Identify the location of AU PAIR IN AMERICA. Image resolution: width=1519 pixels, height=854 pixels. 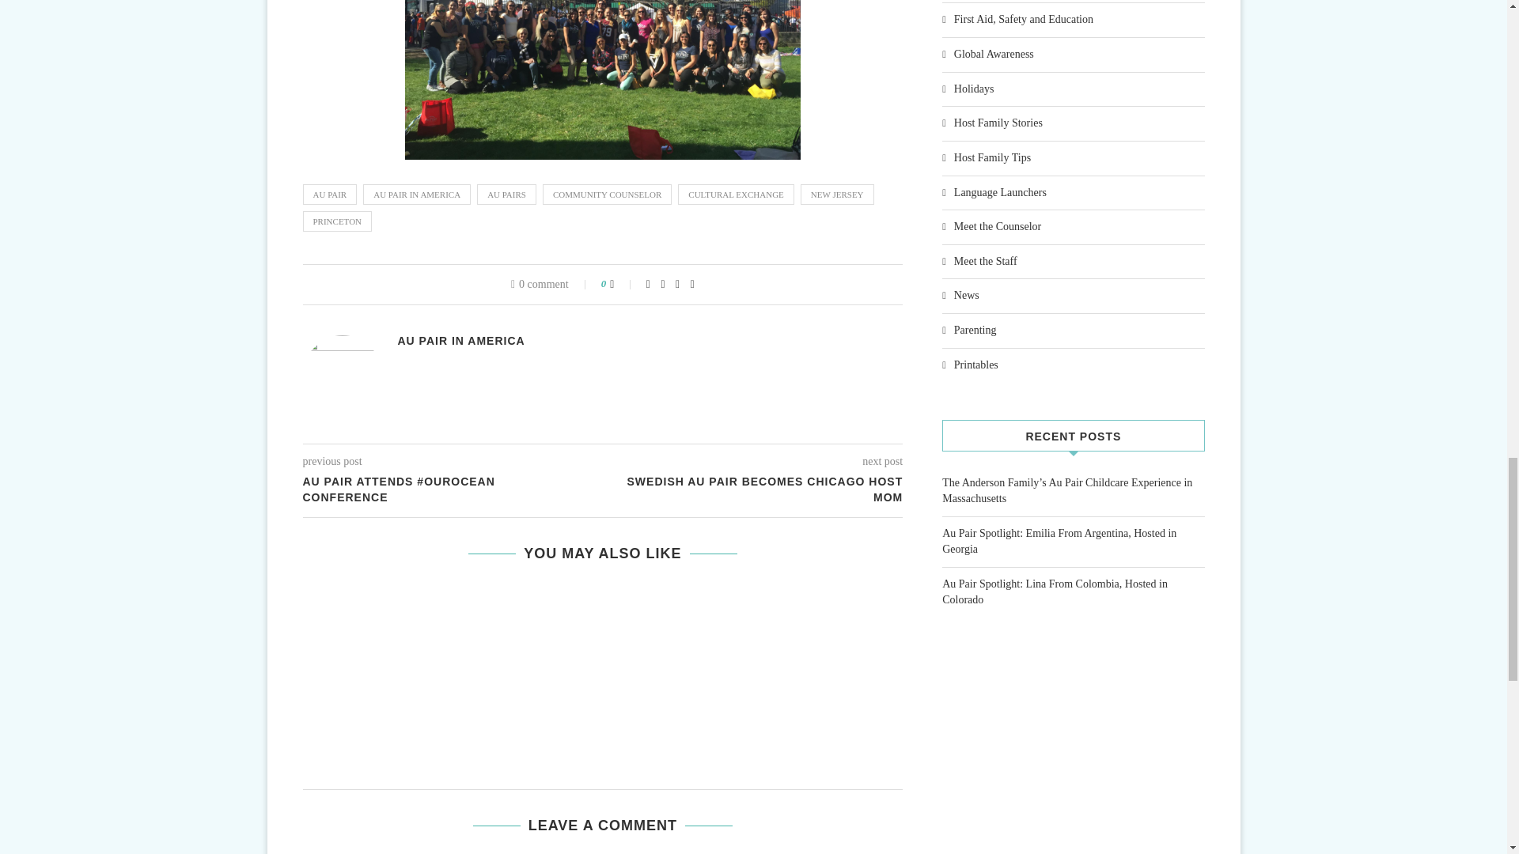
(416, 195).